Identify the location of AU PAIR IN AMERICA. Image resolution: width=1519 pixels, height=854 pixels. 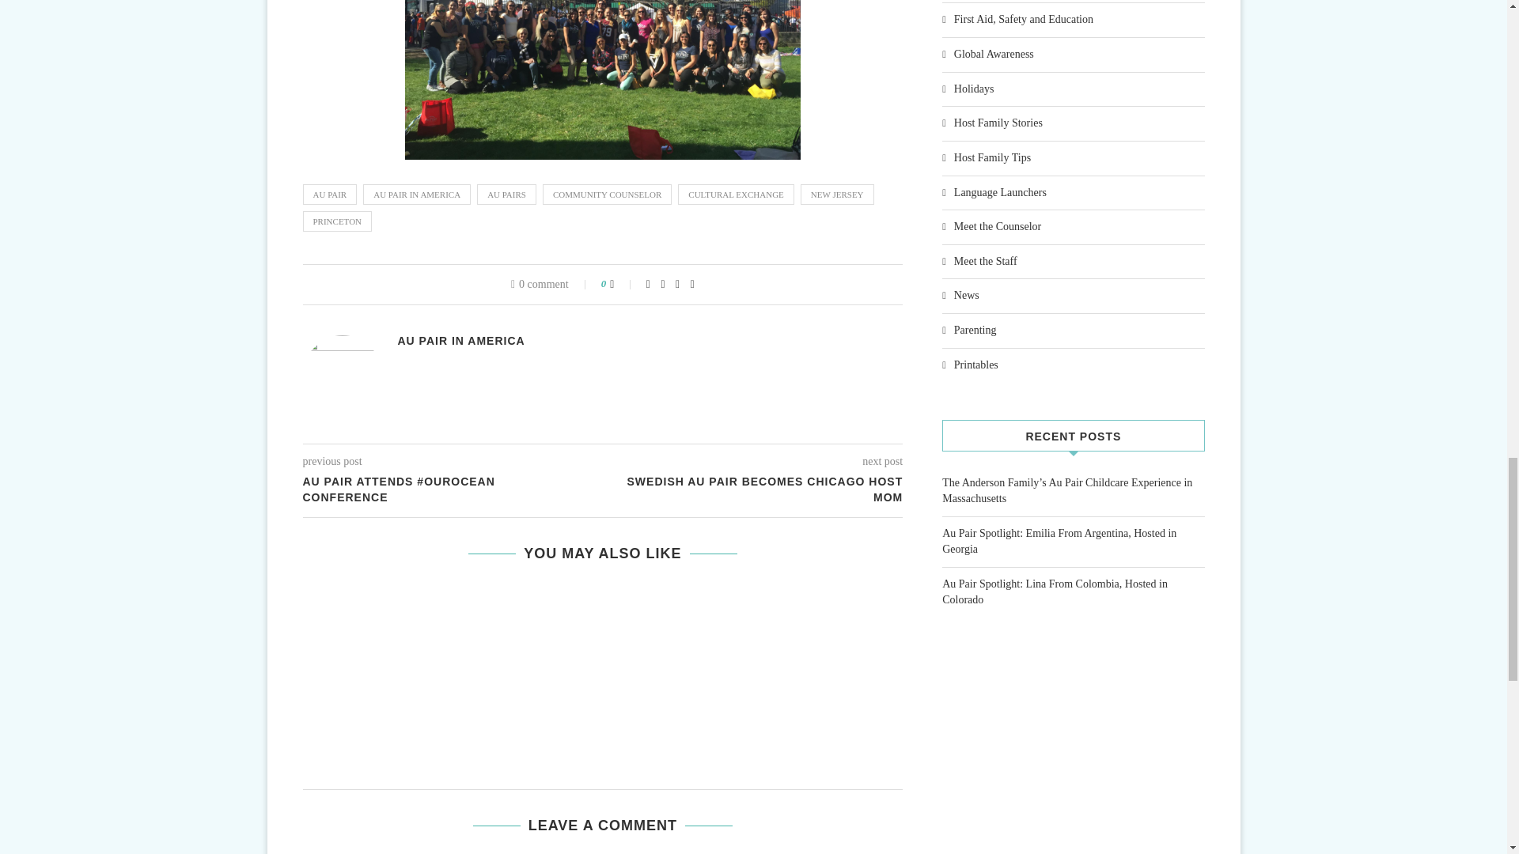
(416, 195).